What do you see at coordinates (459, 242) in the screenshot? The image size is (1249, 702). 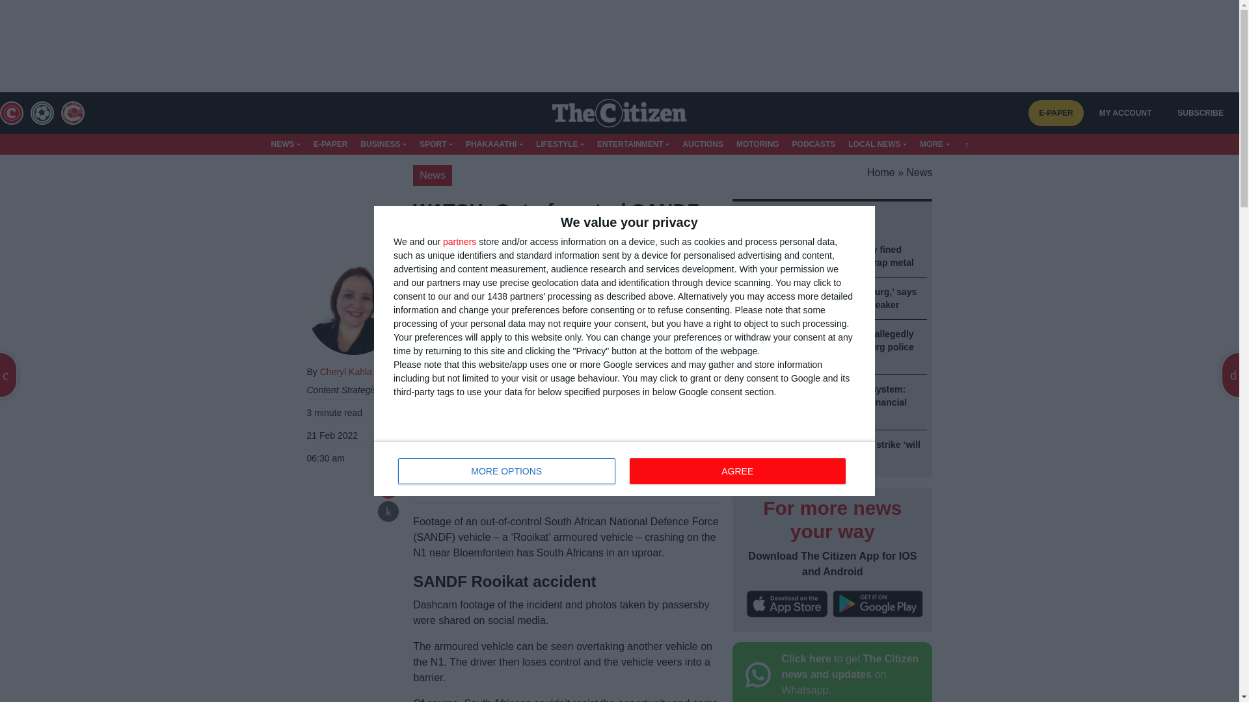 I see `partners` at bounding box center [459, 242].